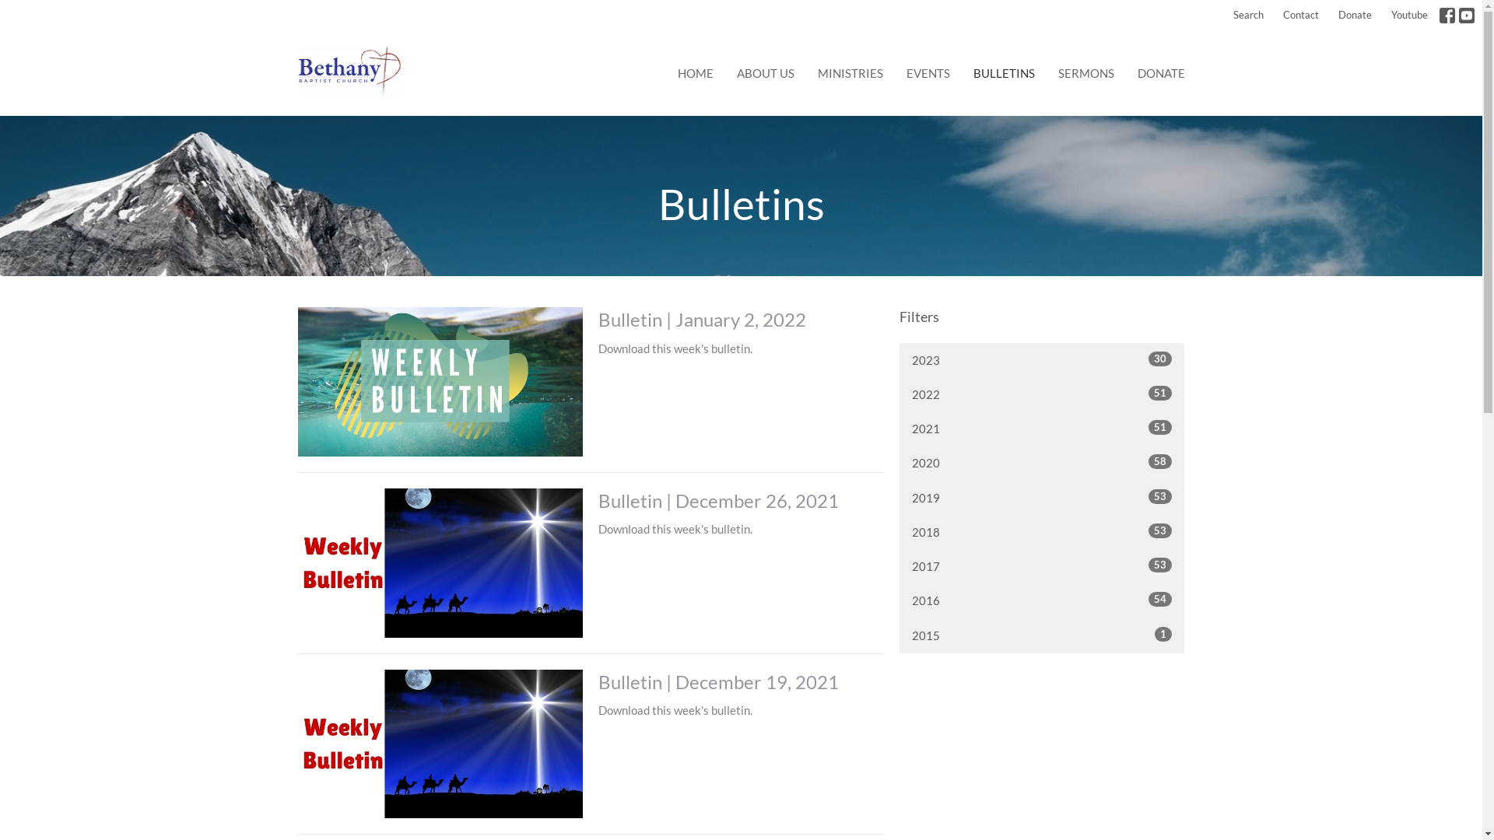  What do you see at coordinates (590, 744) in the screenshot?
I see `Bulletin | December 19, 2021
Download this week's bulletin.` at bounding box center [590, 744].